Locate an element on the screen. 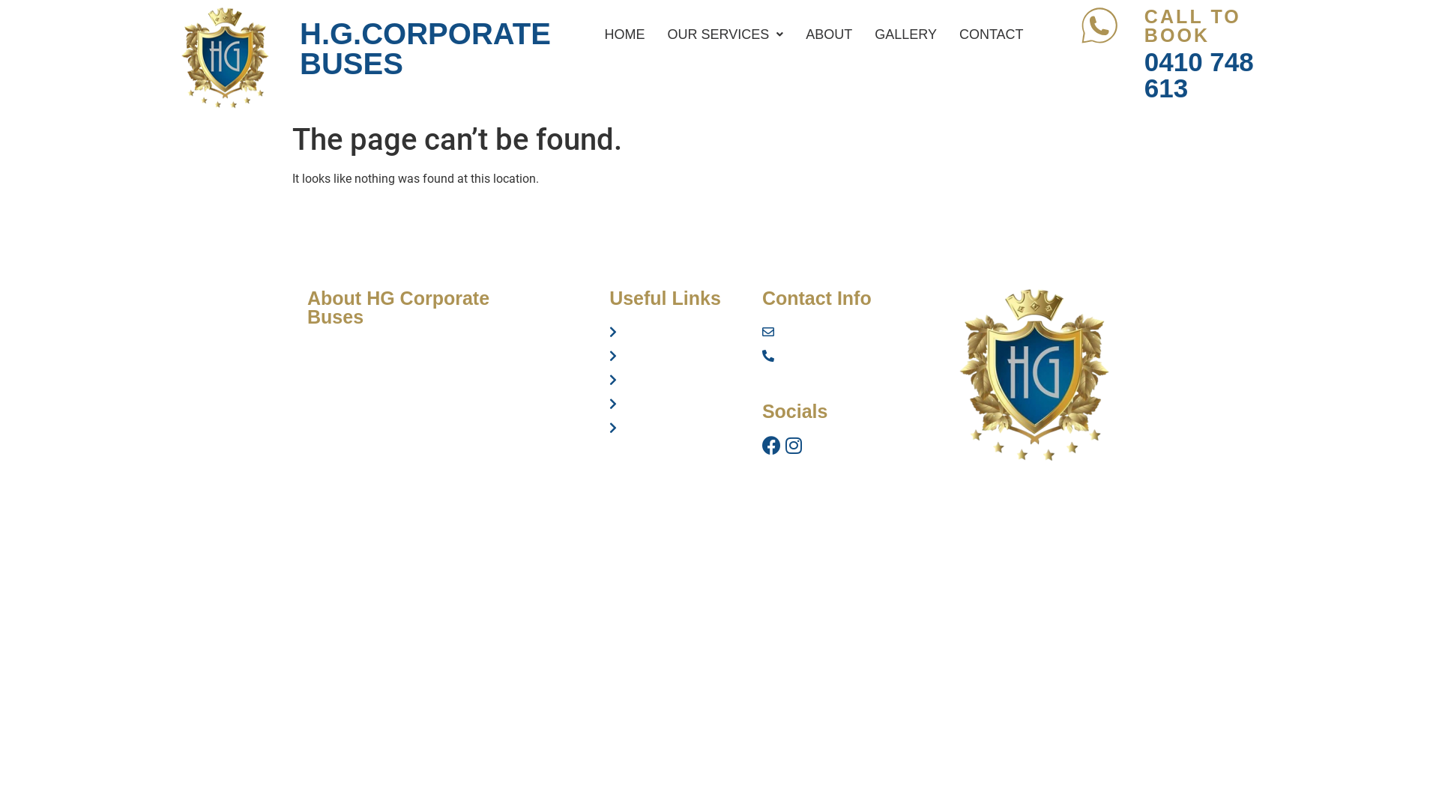 Image resolution: width=1439 pixels, height=809 pixels. Logo_big is located at coordinates (1034, 375).